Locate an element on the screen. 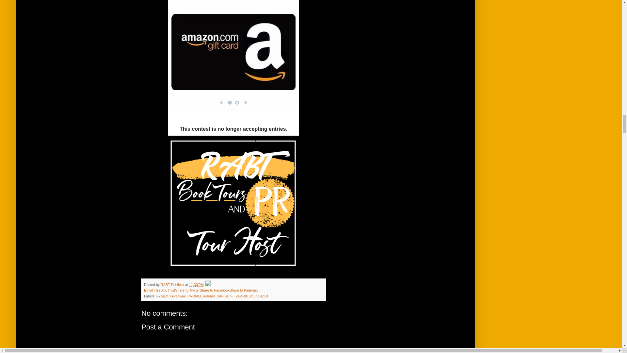 The width and height of the screenshot is (627, 353). RABT Publicist is located at coordinates (172, 284).